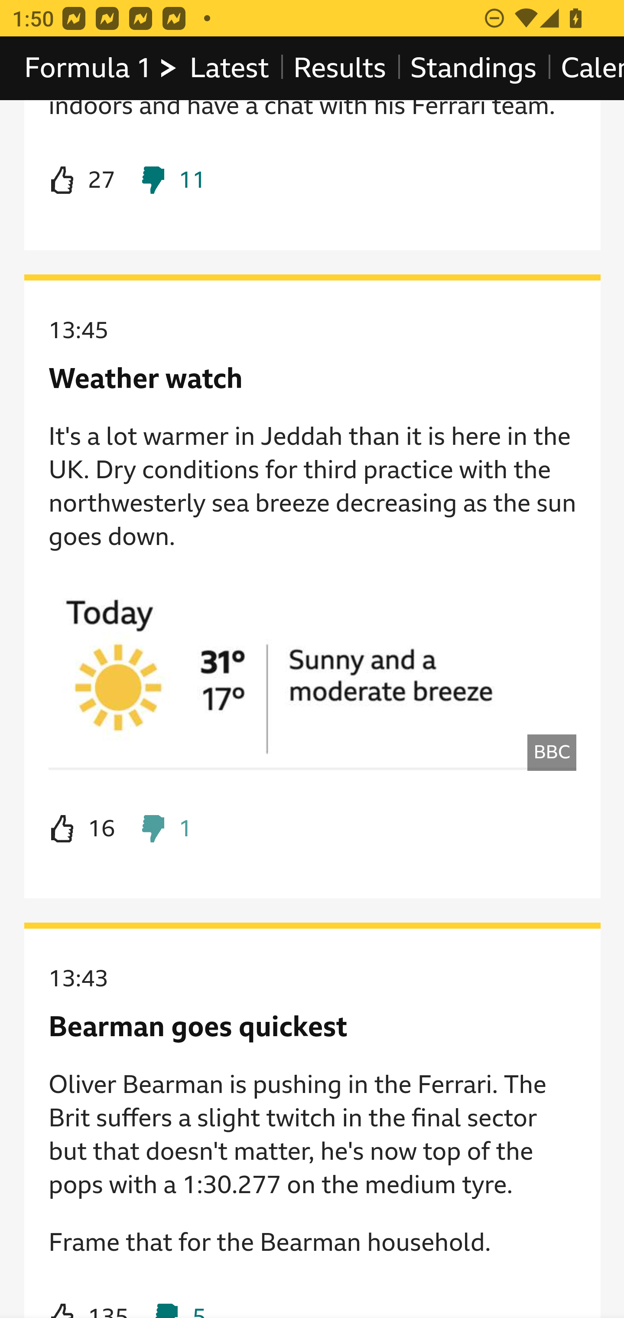 The height and width of the screenshot is (1318, 624). I want to click on Like, so click(82, 829).